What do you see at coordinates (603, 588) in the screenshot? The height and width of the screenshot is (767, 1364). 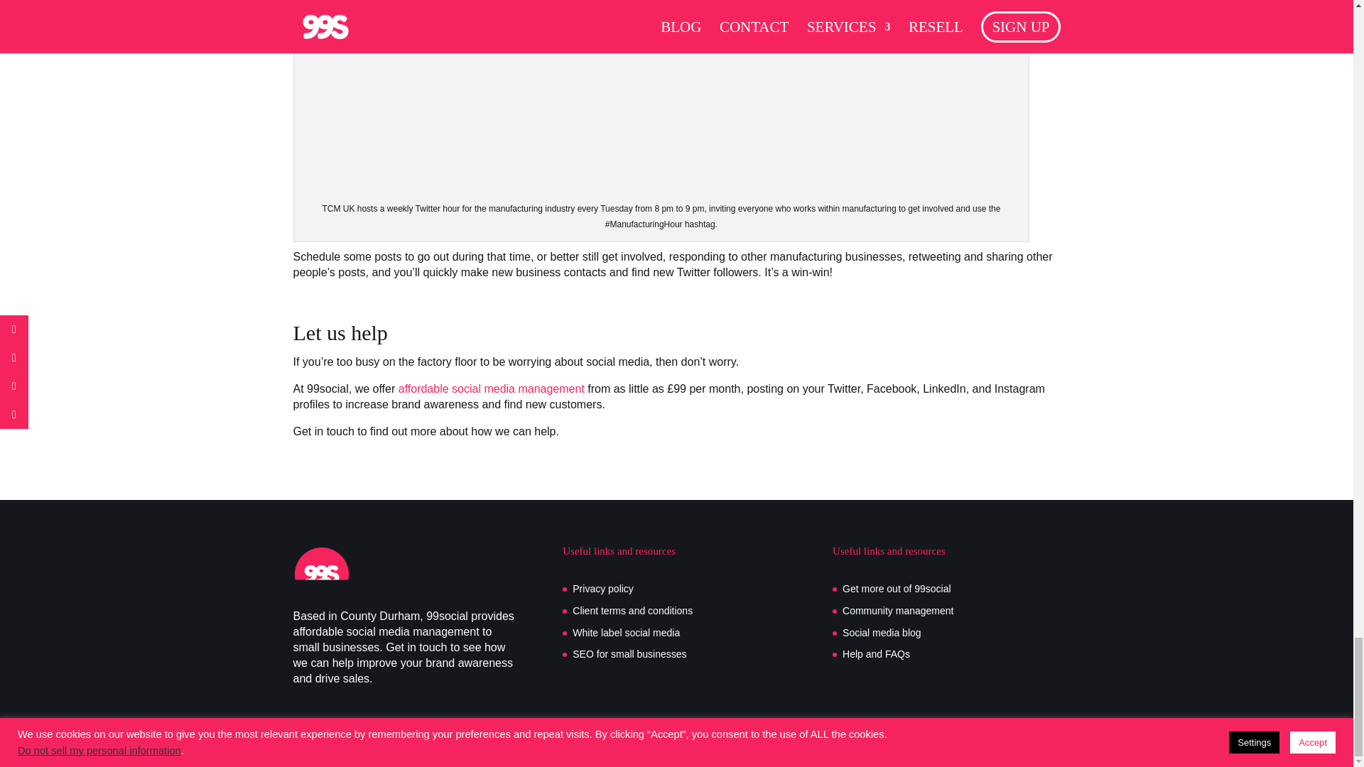 I see `Privacy policy` at bounding box center [603, 588].